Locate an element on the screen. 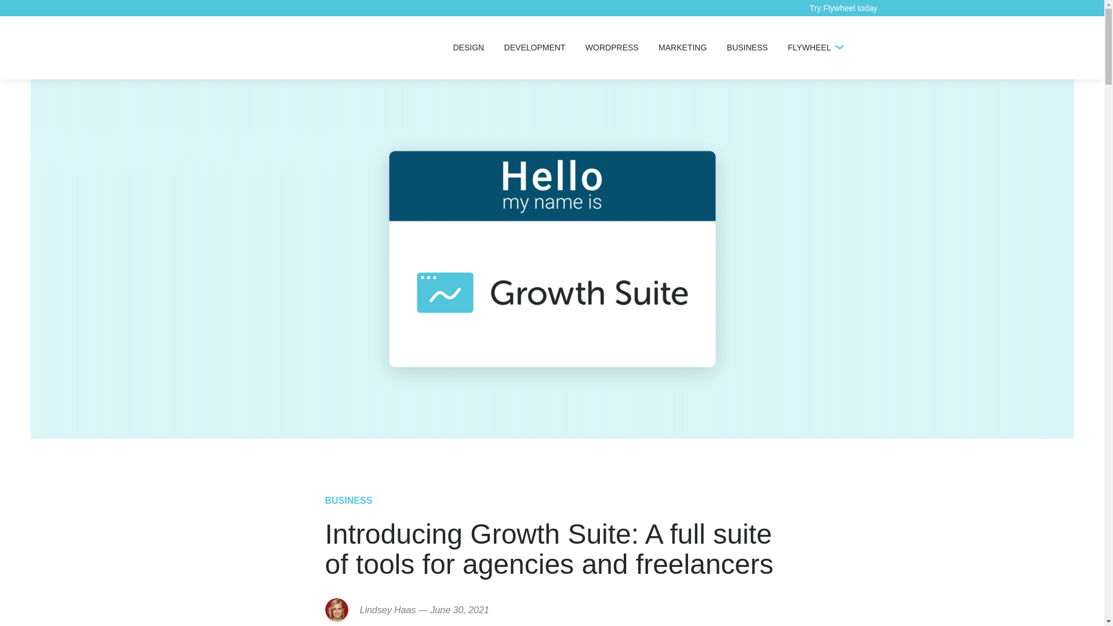  DEVELOPMENT is located at coordinates (534, 48).